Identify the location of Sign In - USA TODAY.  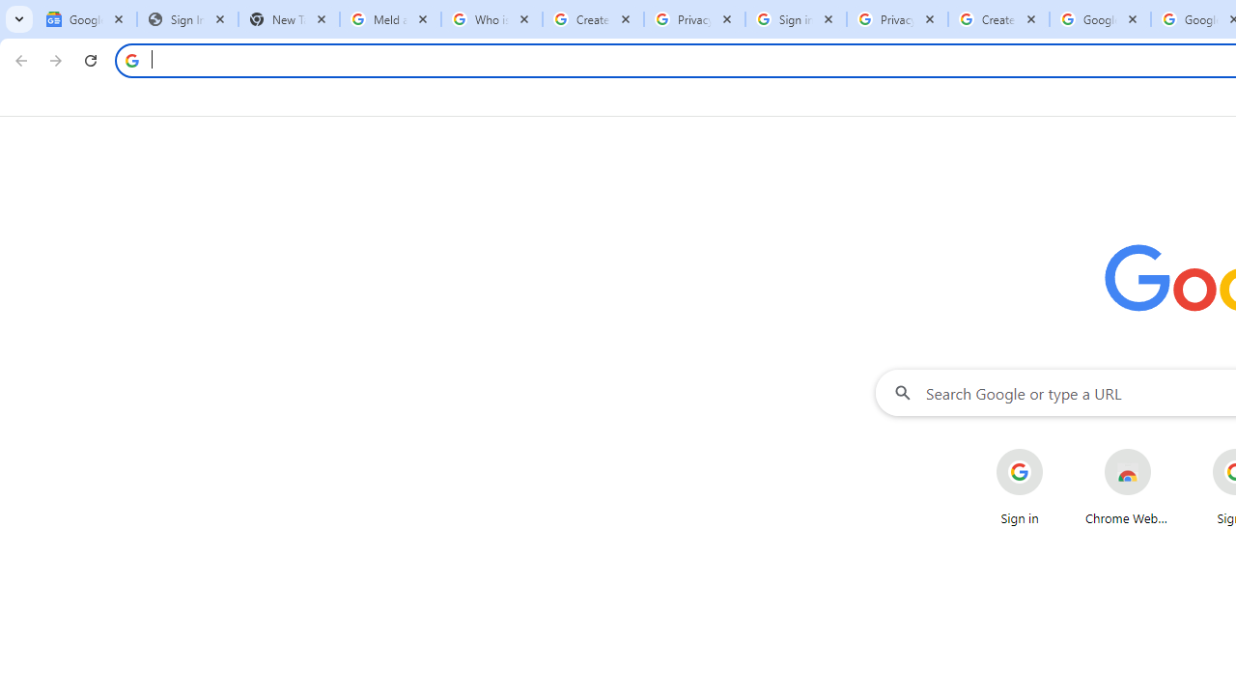
(187, 19).